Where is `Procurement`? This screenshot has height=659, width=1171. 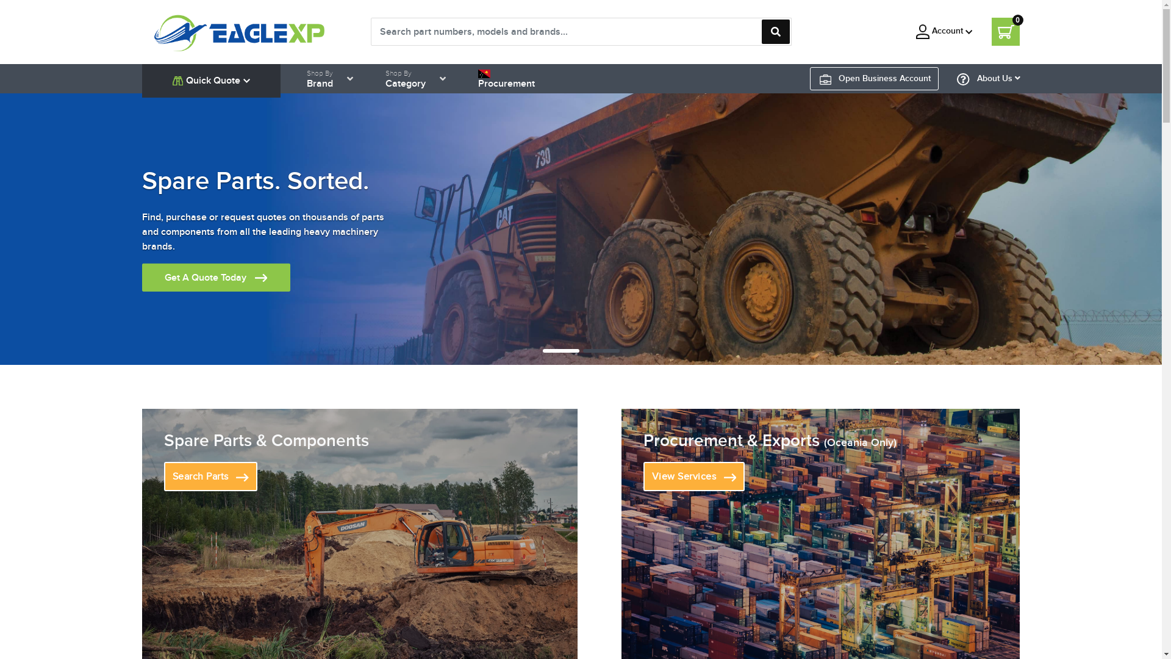
Procurement is located at coordinates (506, 79).